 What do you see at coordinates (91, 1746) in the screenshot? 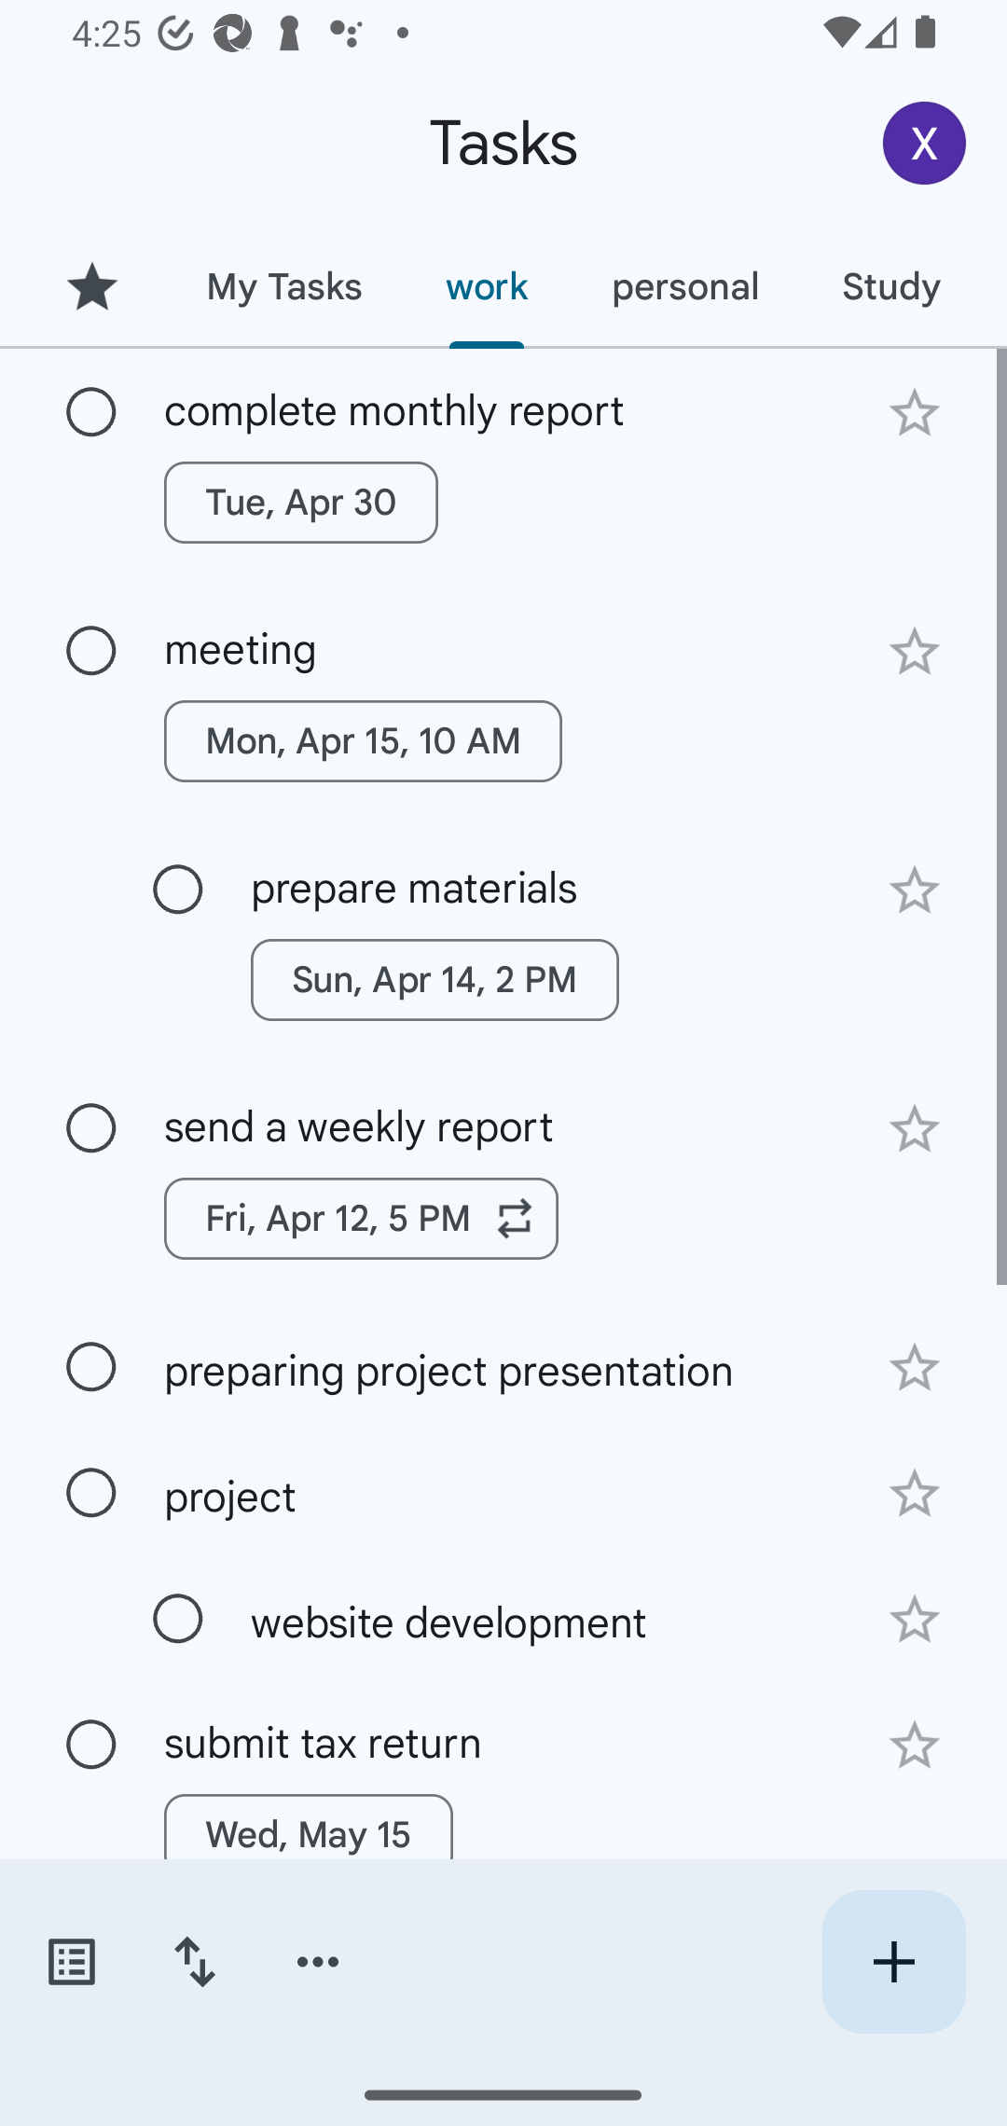
I see `Mark as complete` at bounding box center [91, 1746].